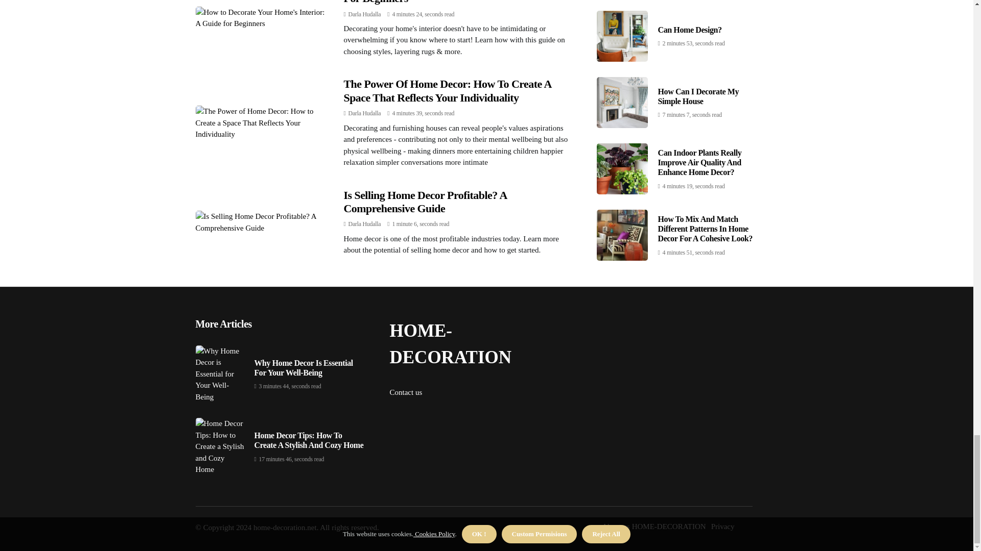 Image resolution: width=981 pixels, height=551 pixels. What do you see at coordinates (365, 224) in the screenshot?
I see `Darla Hudalla` at bounding box center [365, 224].